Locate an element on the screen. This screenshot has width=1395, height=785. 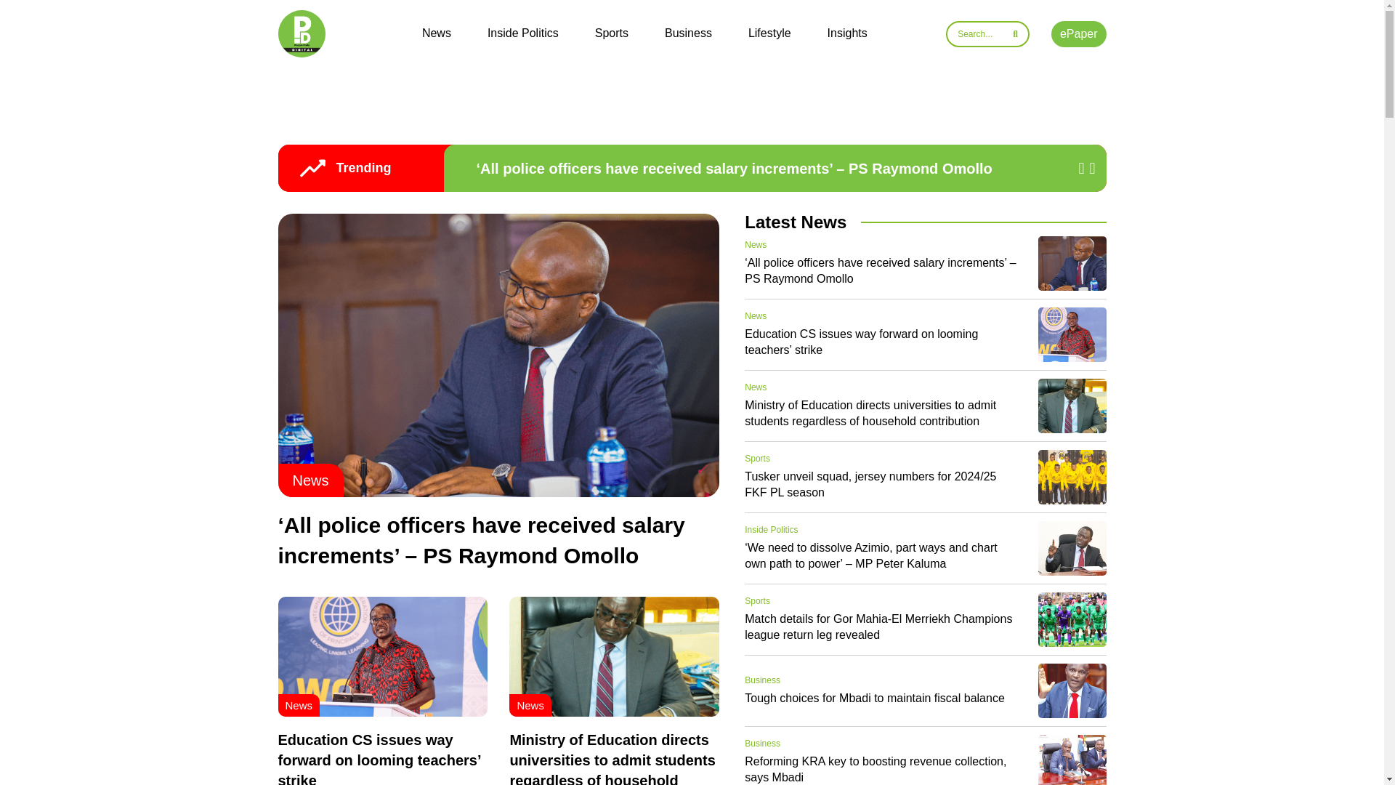
Inside Politics is located at coordinates (523, 33).